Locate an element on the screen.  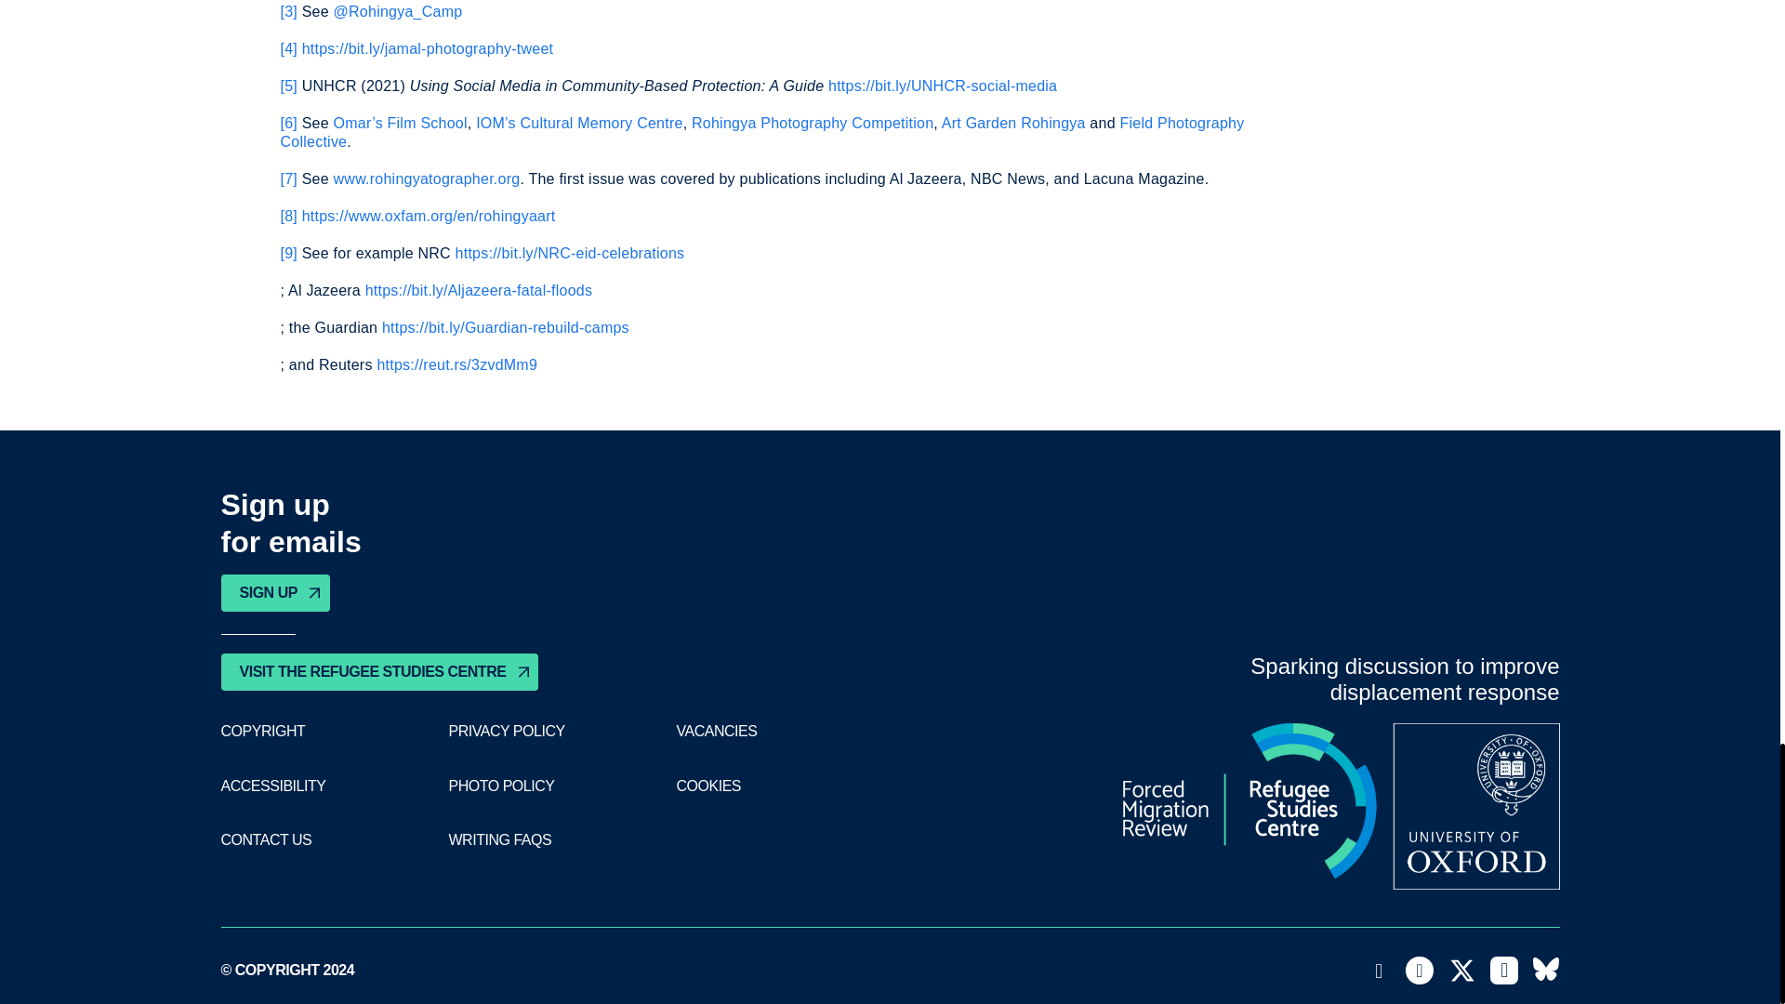
Twitter is located at coordinates (1462, 971).